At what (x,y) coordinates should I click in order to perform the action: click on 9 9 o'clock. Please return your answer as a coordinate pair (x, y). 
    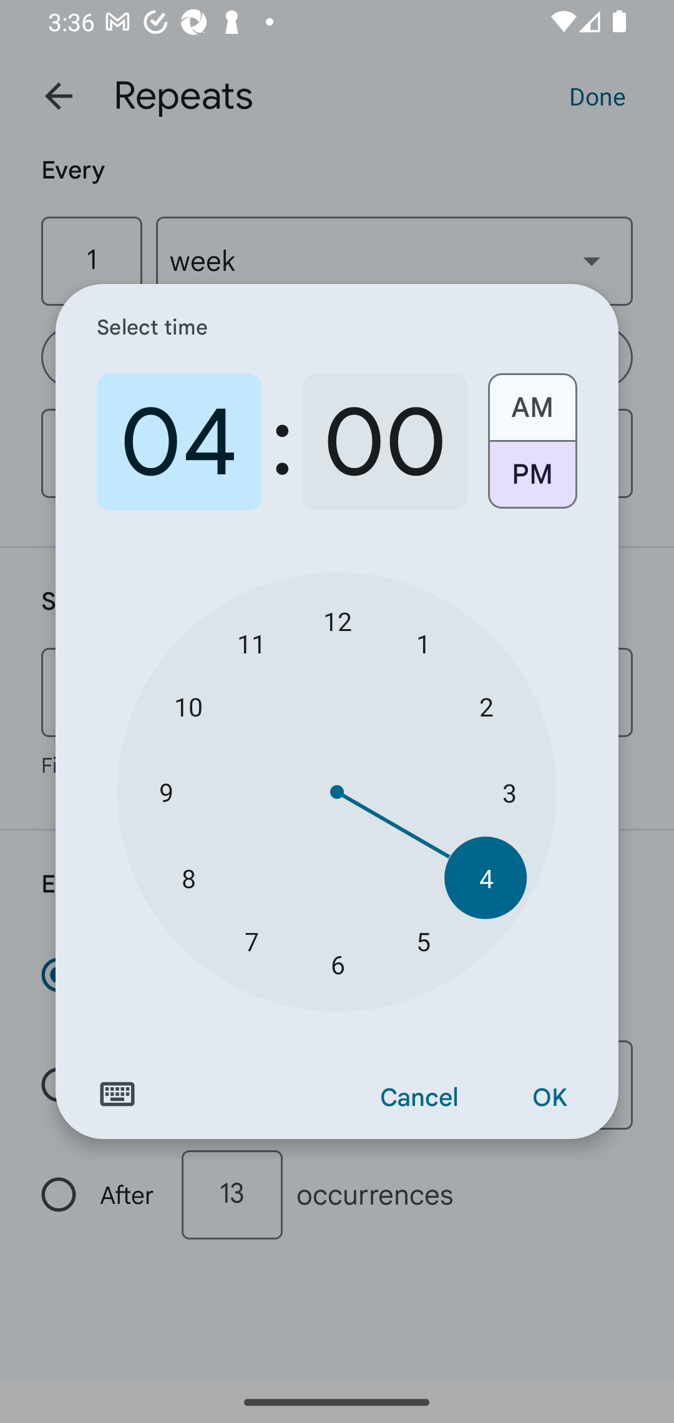
    Looking at the image, I should click on (165, 793).